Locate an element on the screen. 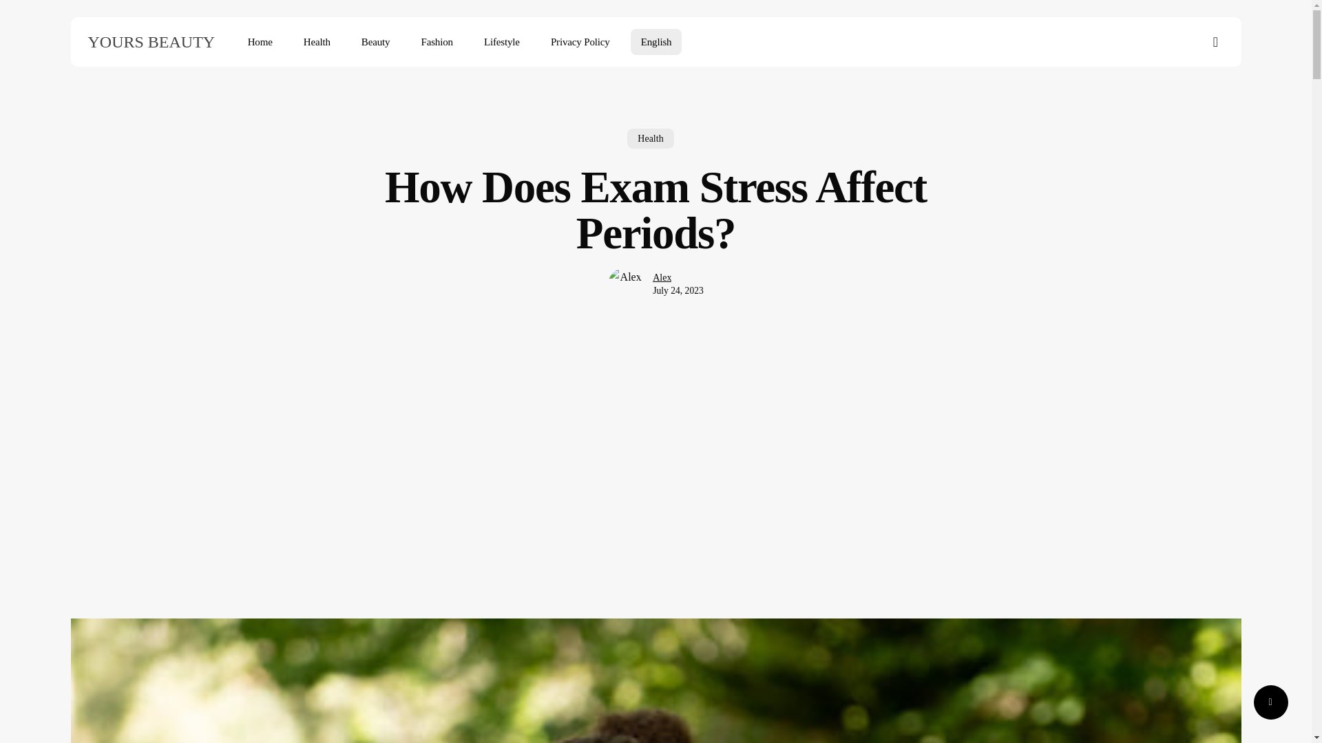 The height and width of the screenshot is (743, 1322). Privacy Policy is located at coordinates (580, 41).